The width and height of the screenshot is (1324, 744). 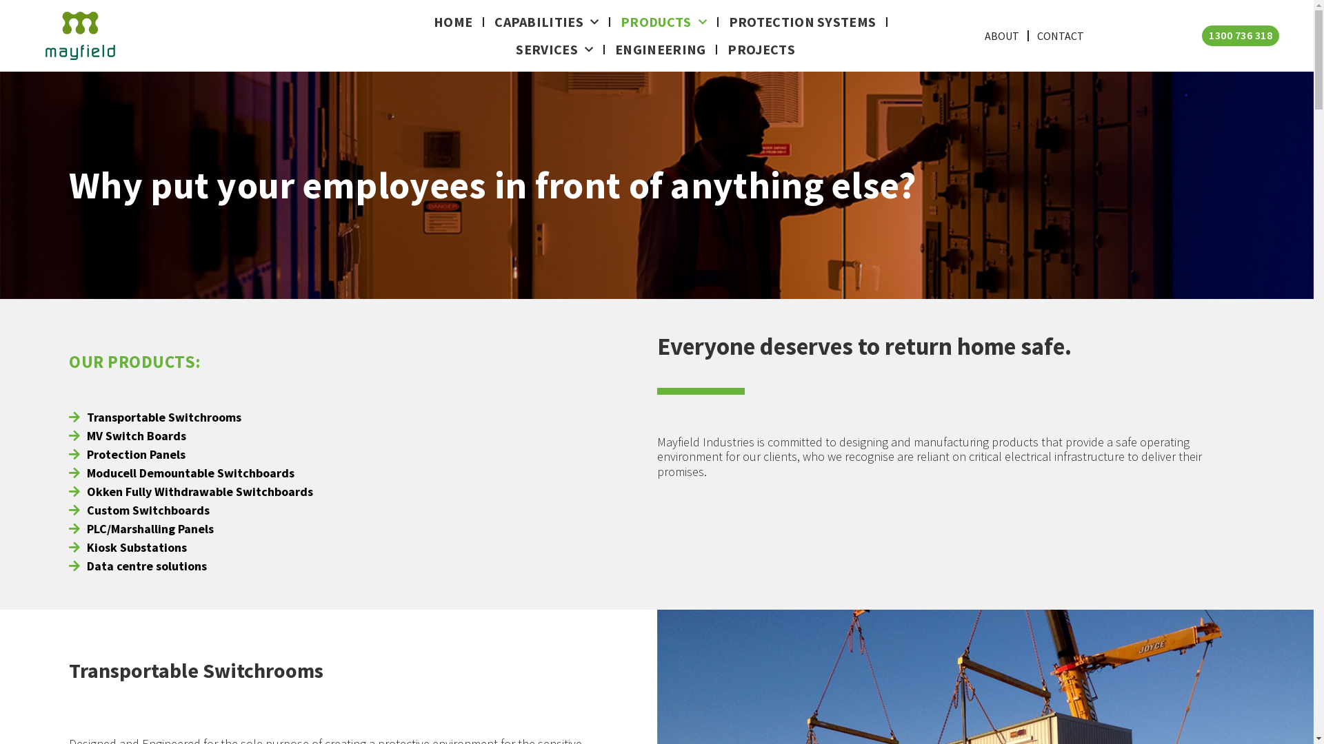 What do you see at coordinates (191, 529) in the screenshot?
I see `PLC/Marshalling Panels` at bounding box center [191, 529].